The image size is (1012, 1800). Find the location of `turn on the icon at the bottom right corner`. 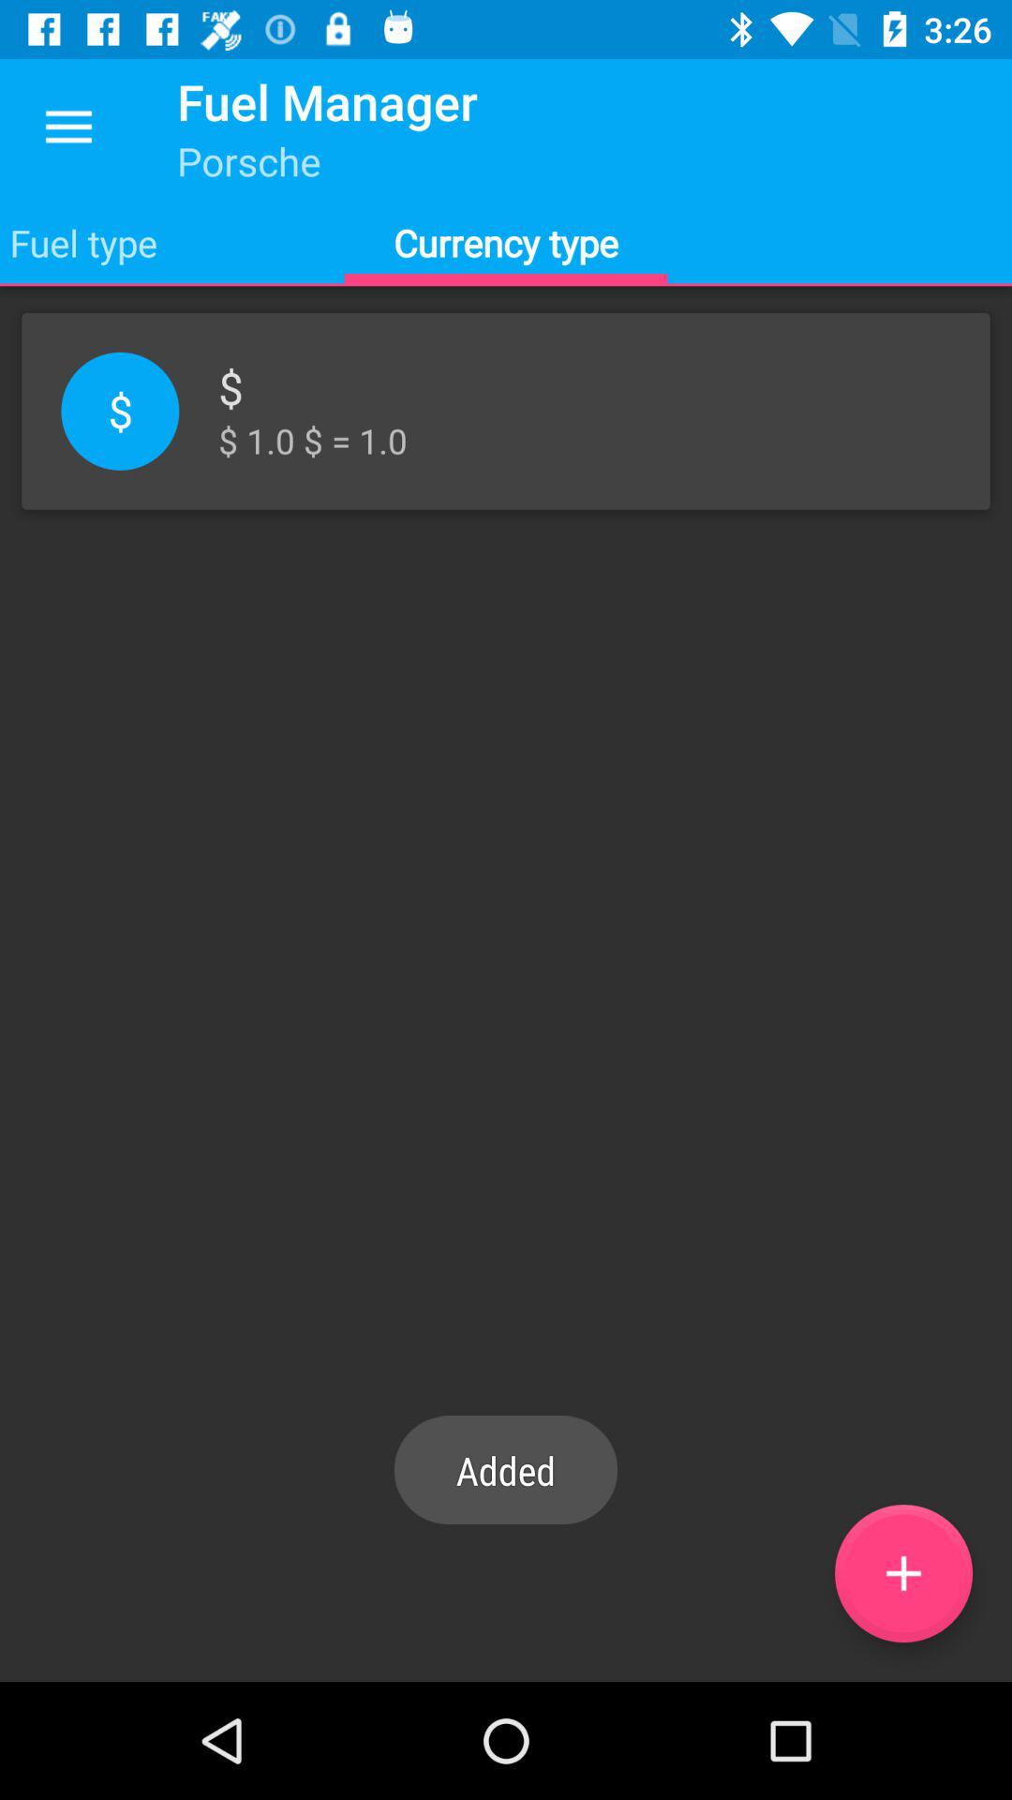

turn on the icon at the bottom right corner is located at coordinates (903, 1573).